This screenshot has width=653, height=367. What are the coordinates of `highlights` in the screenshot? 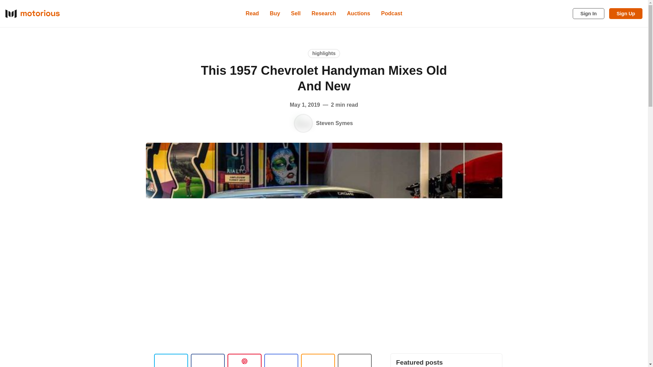 It's located at (324, 53).